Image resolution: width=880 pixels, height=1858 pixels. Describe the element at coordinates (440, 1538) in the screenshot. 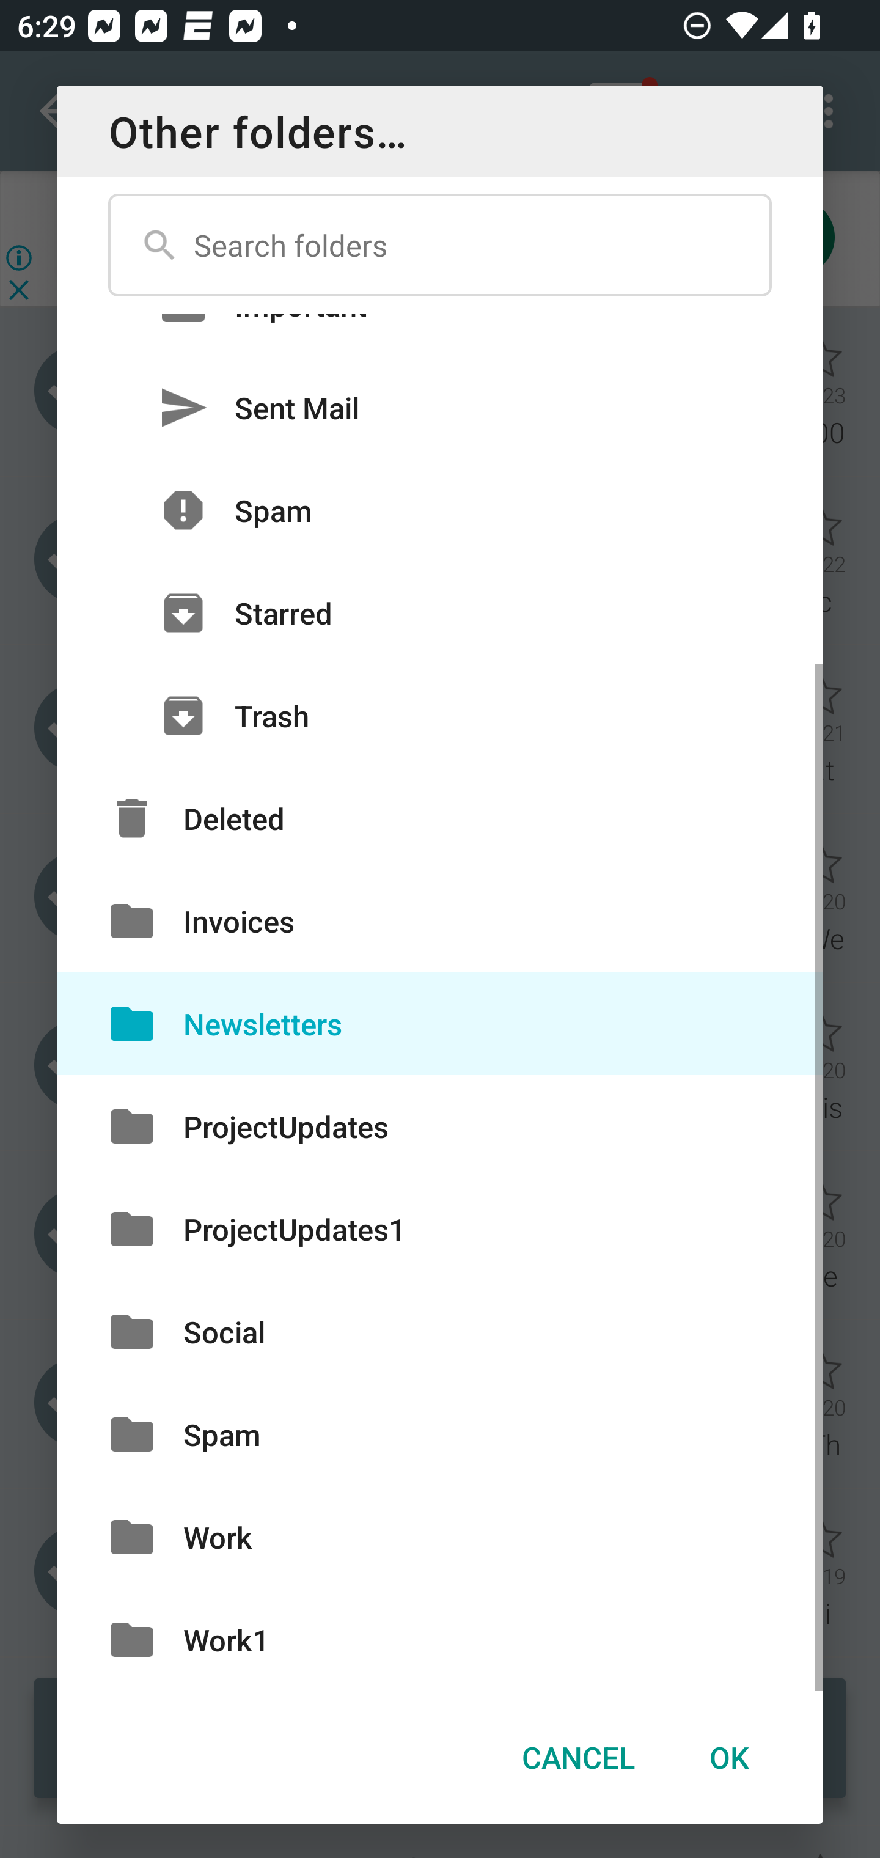

I see `Work` at that location.